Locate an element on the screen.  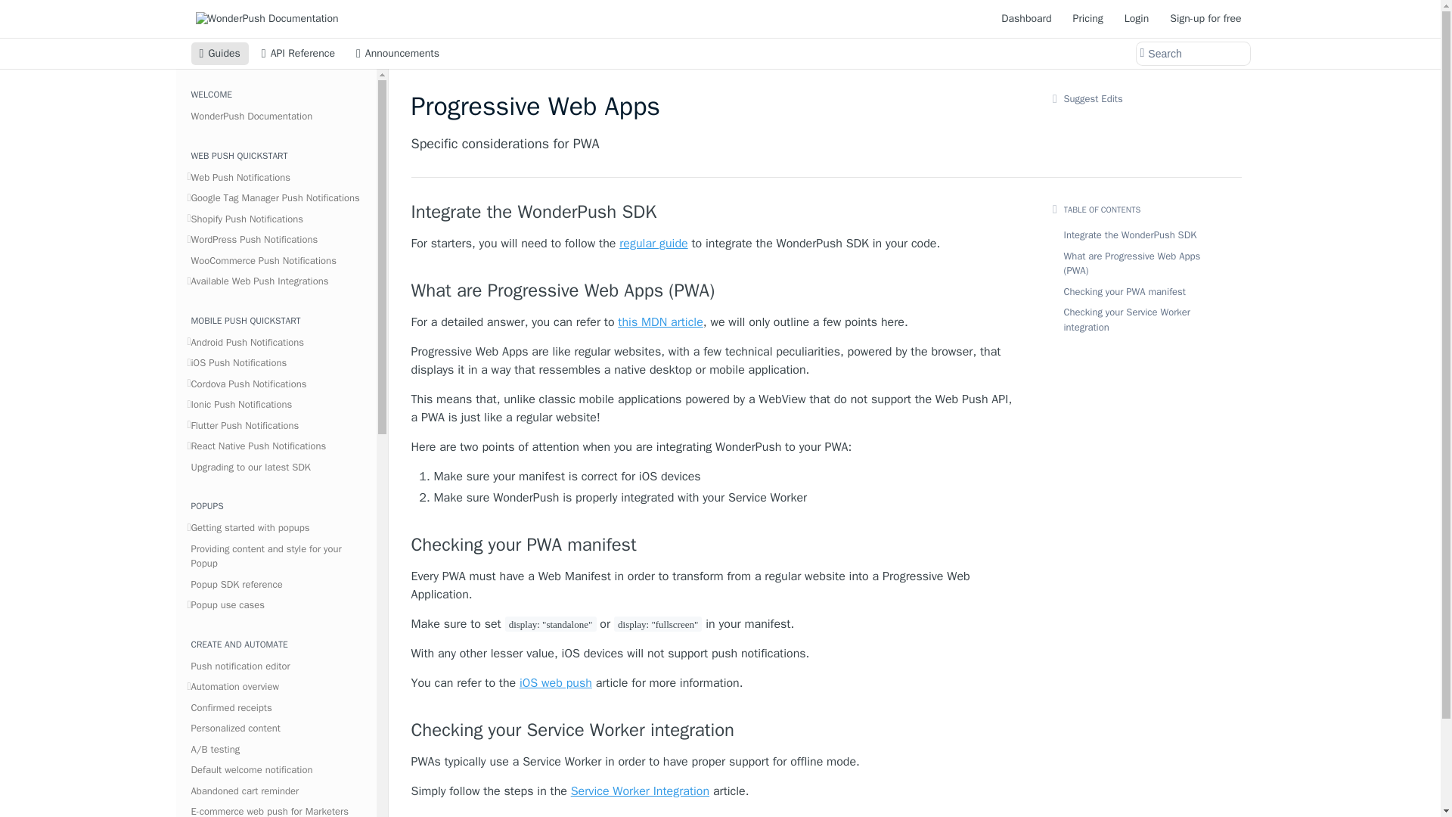
WonderPush Documentation is located at coordinates (277, 116).